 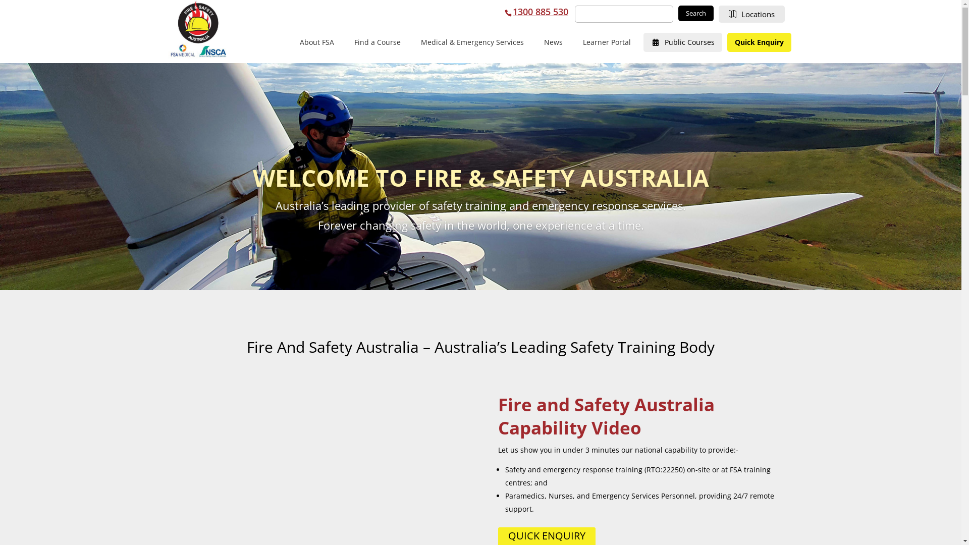 I want to click on Public Courses, so click(x=683, y=42).